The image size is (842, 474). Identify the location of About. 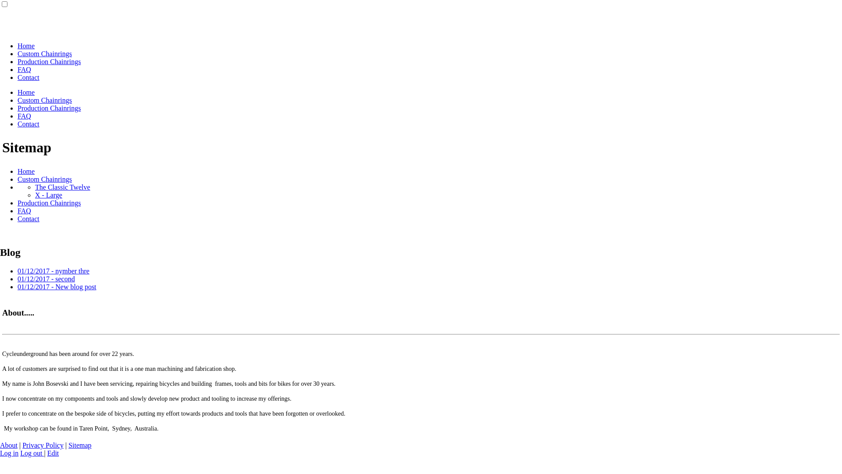
(9, 445).